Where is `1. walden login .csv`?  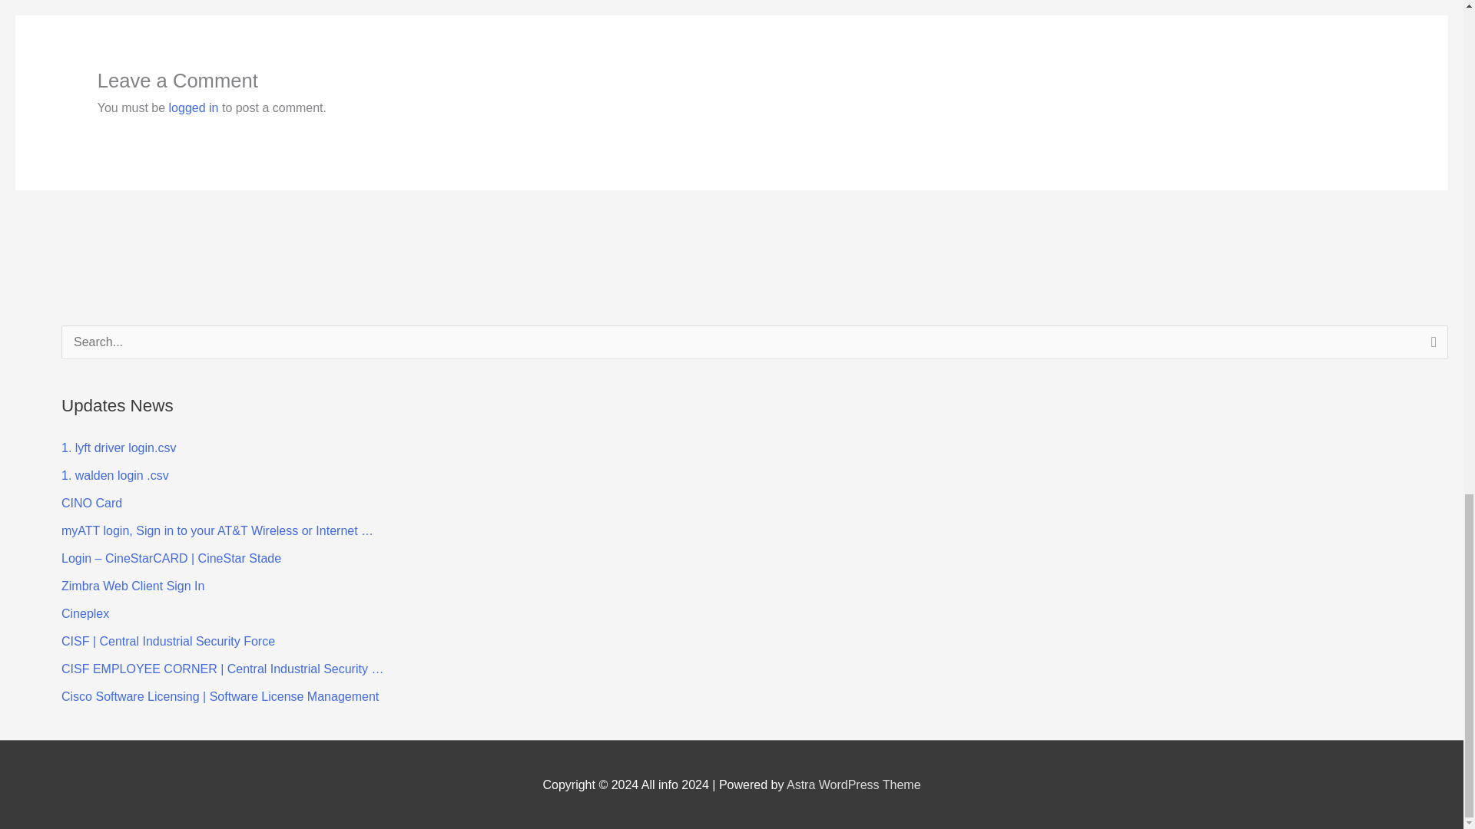 1. walden login .csv is located at coordinates (115, 475).